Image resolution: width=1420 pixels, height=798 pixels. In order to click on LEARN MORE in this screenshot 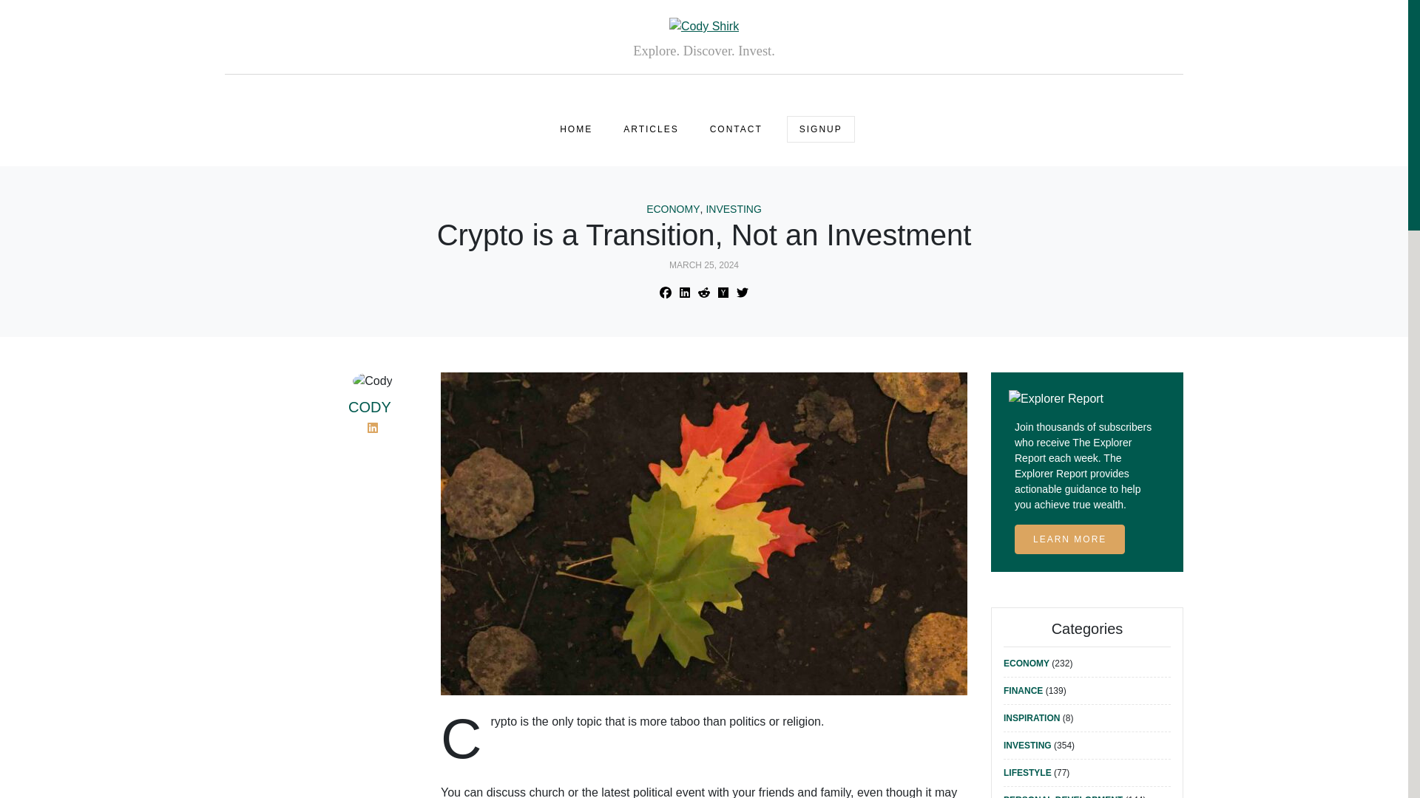, I will do `click(1069, 539)`.